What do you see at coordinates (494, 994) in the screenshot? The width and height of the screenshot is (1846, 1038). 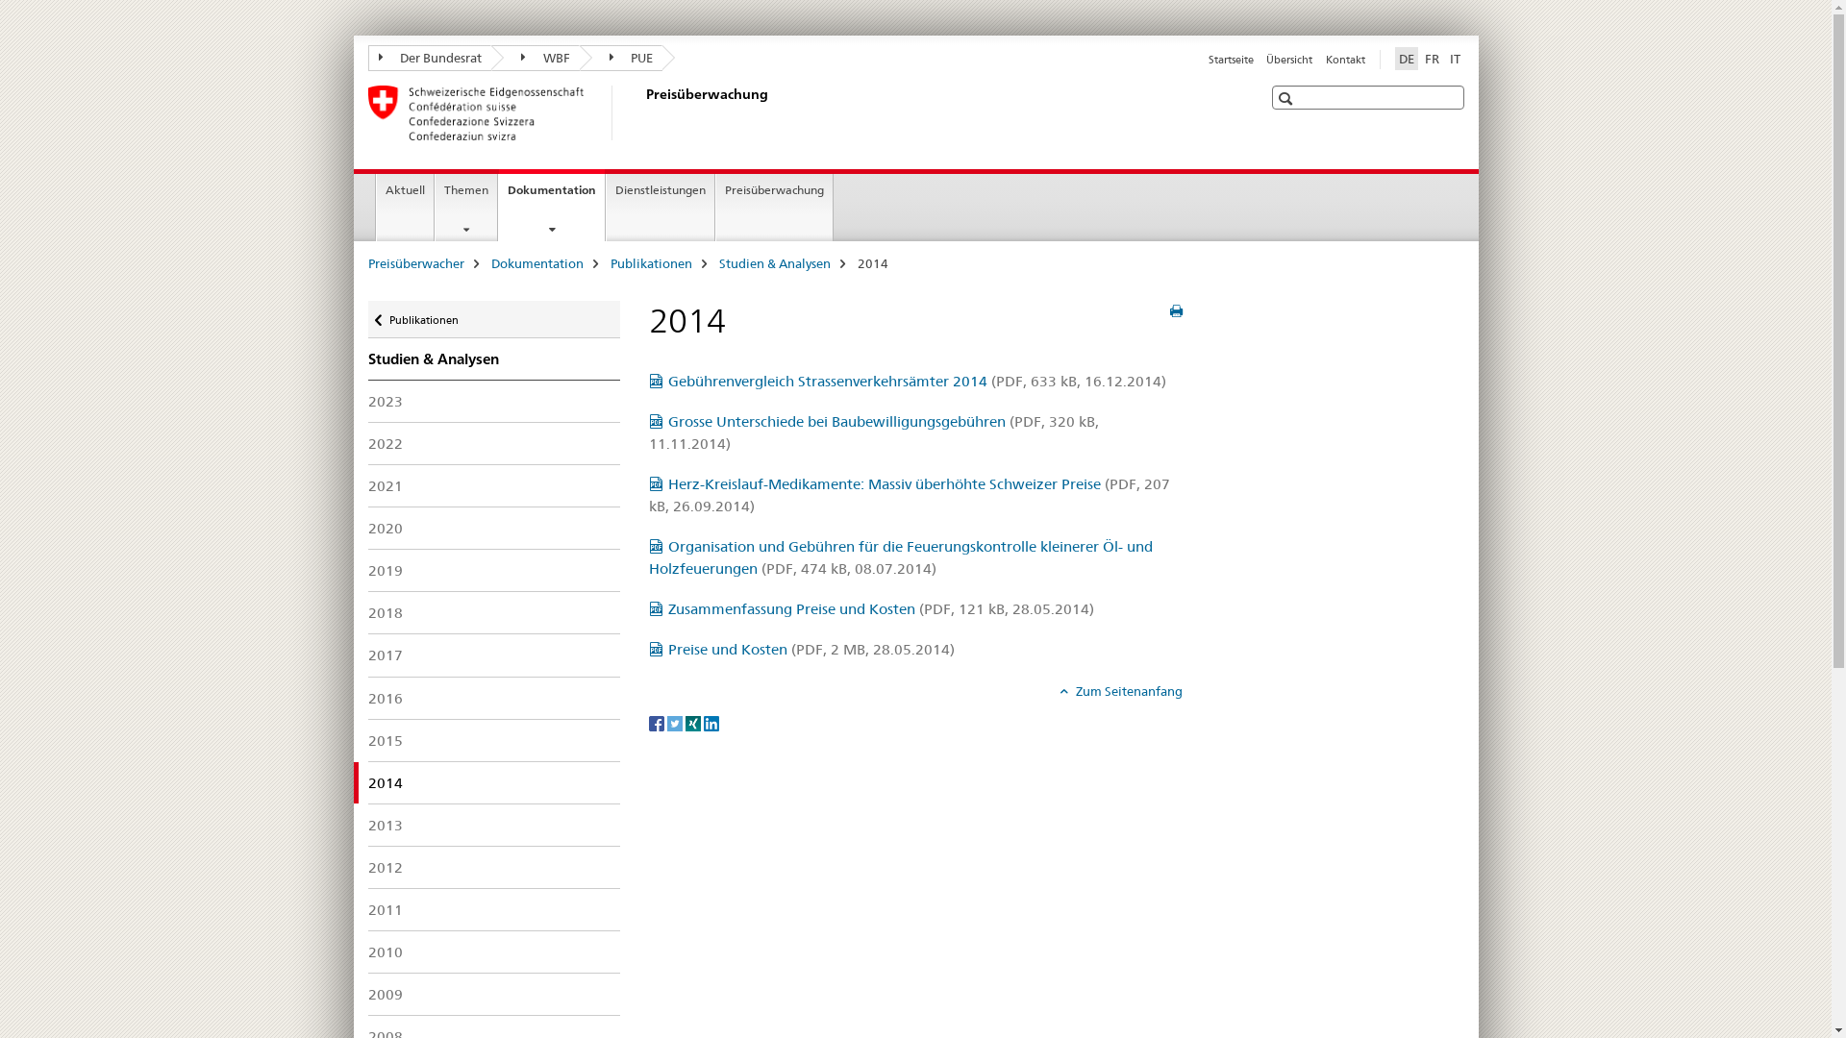 I see `2009` at bounding box center [494, 994].